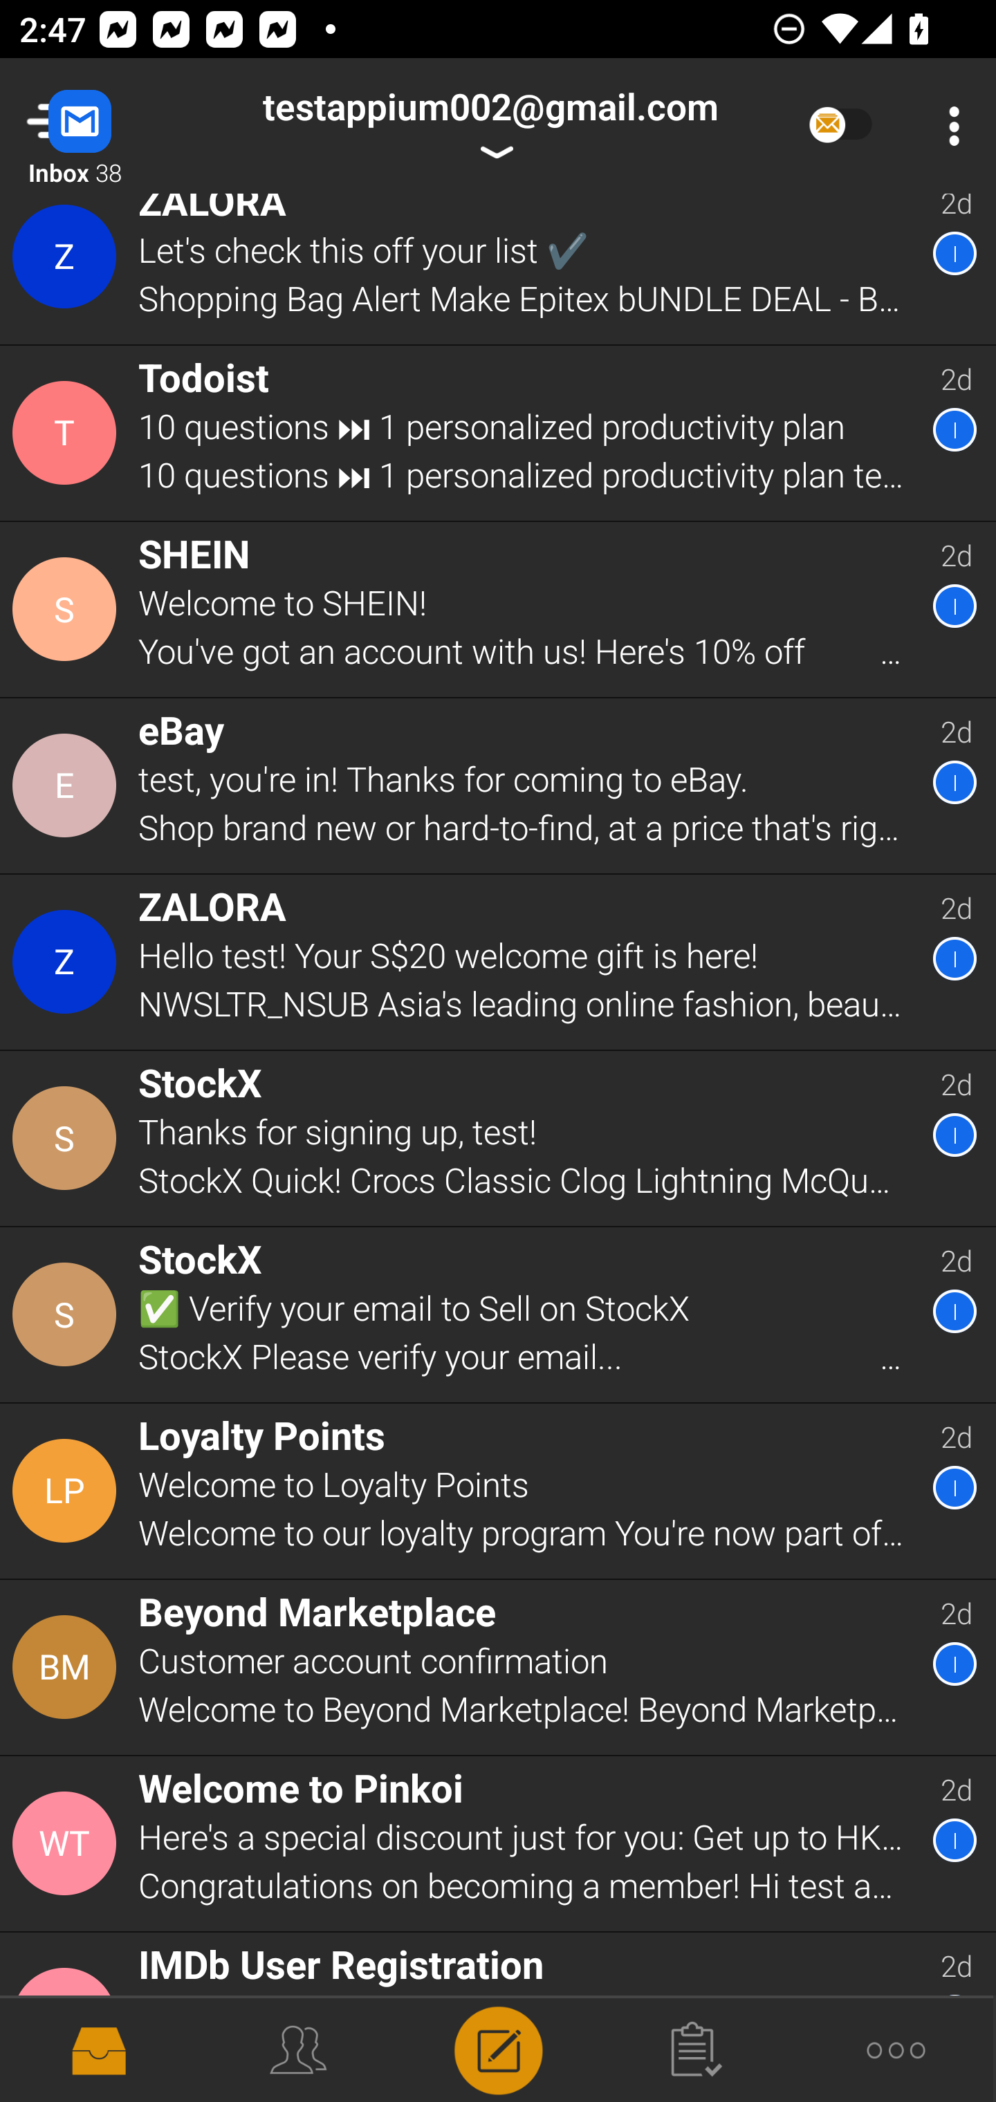 Image resolution: width=996 pixels, height=2102 pixels. I want to click on Contact Details, so click(68, 961).